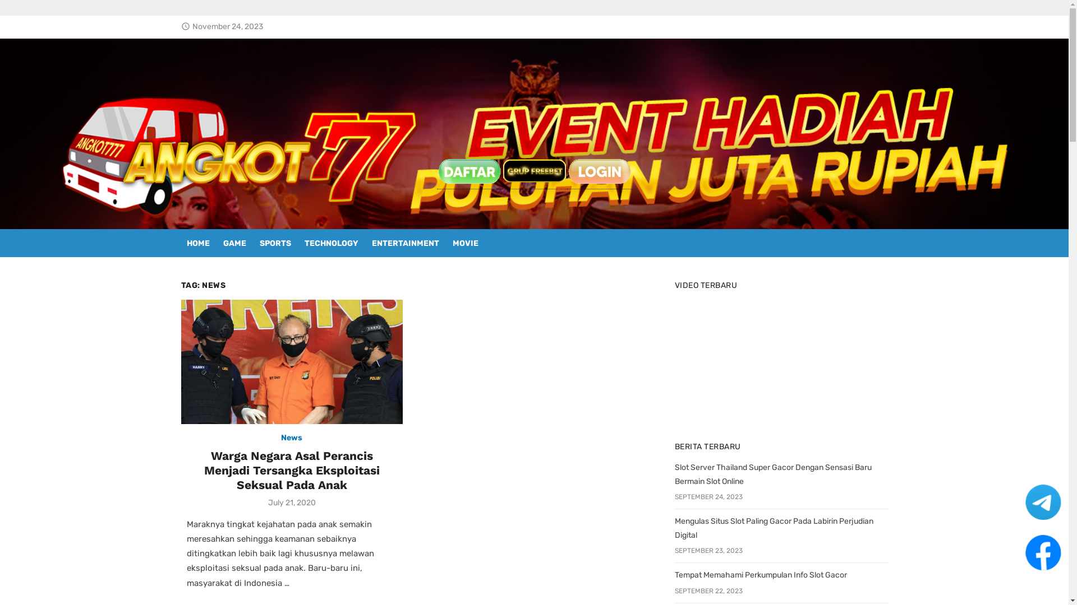 The width and height of the screenshot is (1077, 605). What do you see at coordinates (465, 243) in the screenshot?
I see `MOVIE` at bounding box center [465, 243].